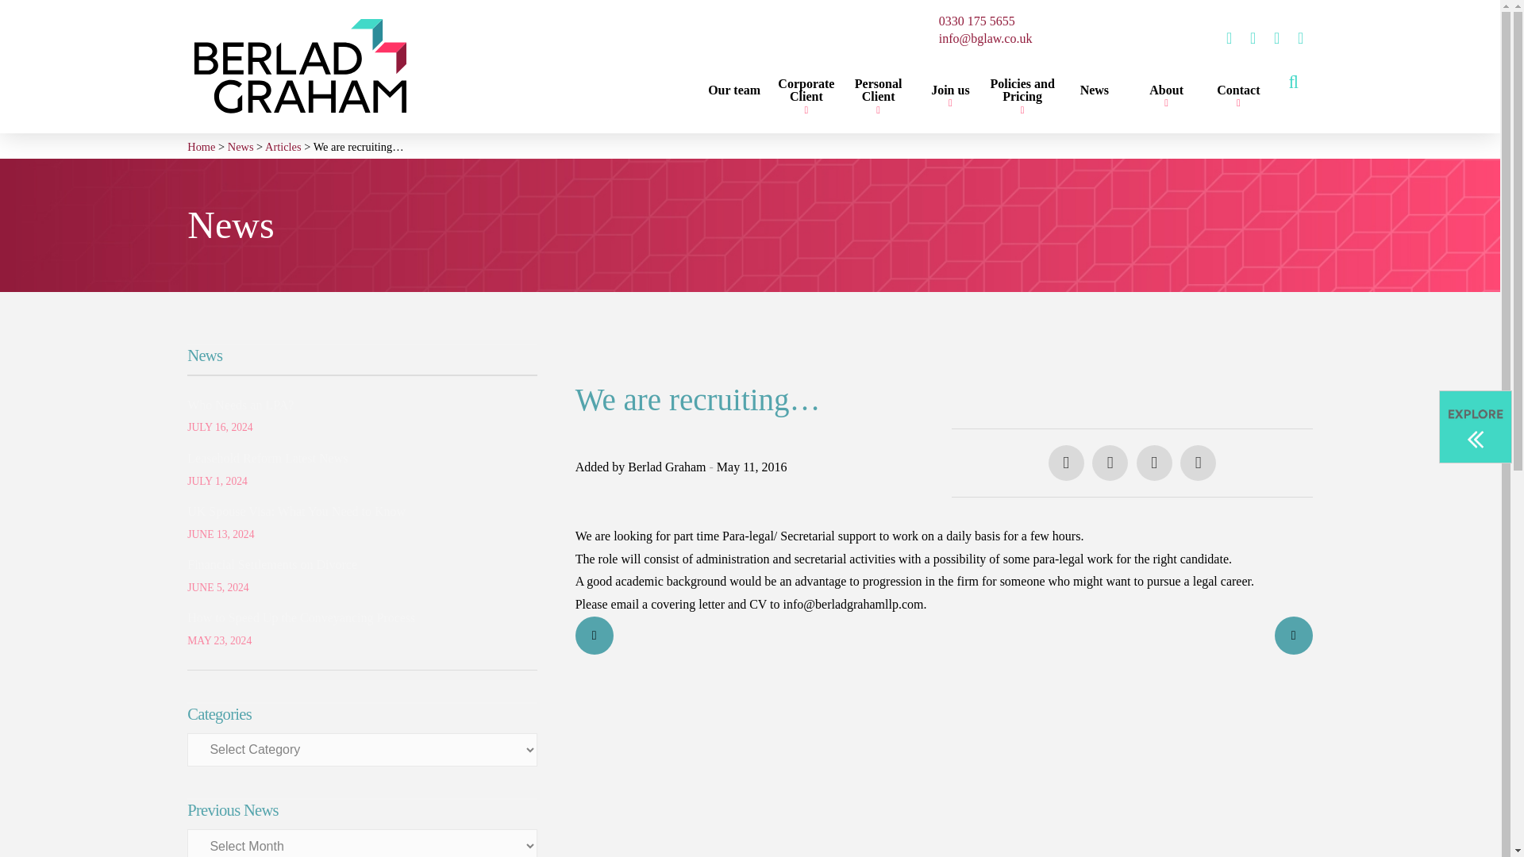  What do you see at coordinates (878, 92) in the screenshot?
I see `Personal Client` at bounding box center [878, 92].